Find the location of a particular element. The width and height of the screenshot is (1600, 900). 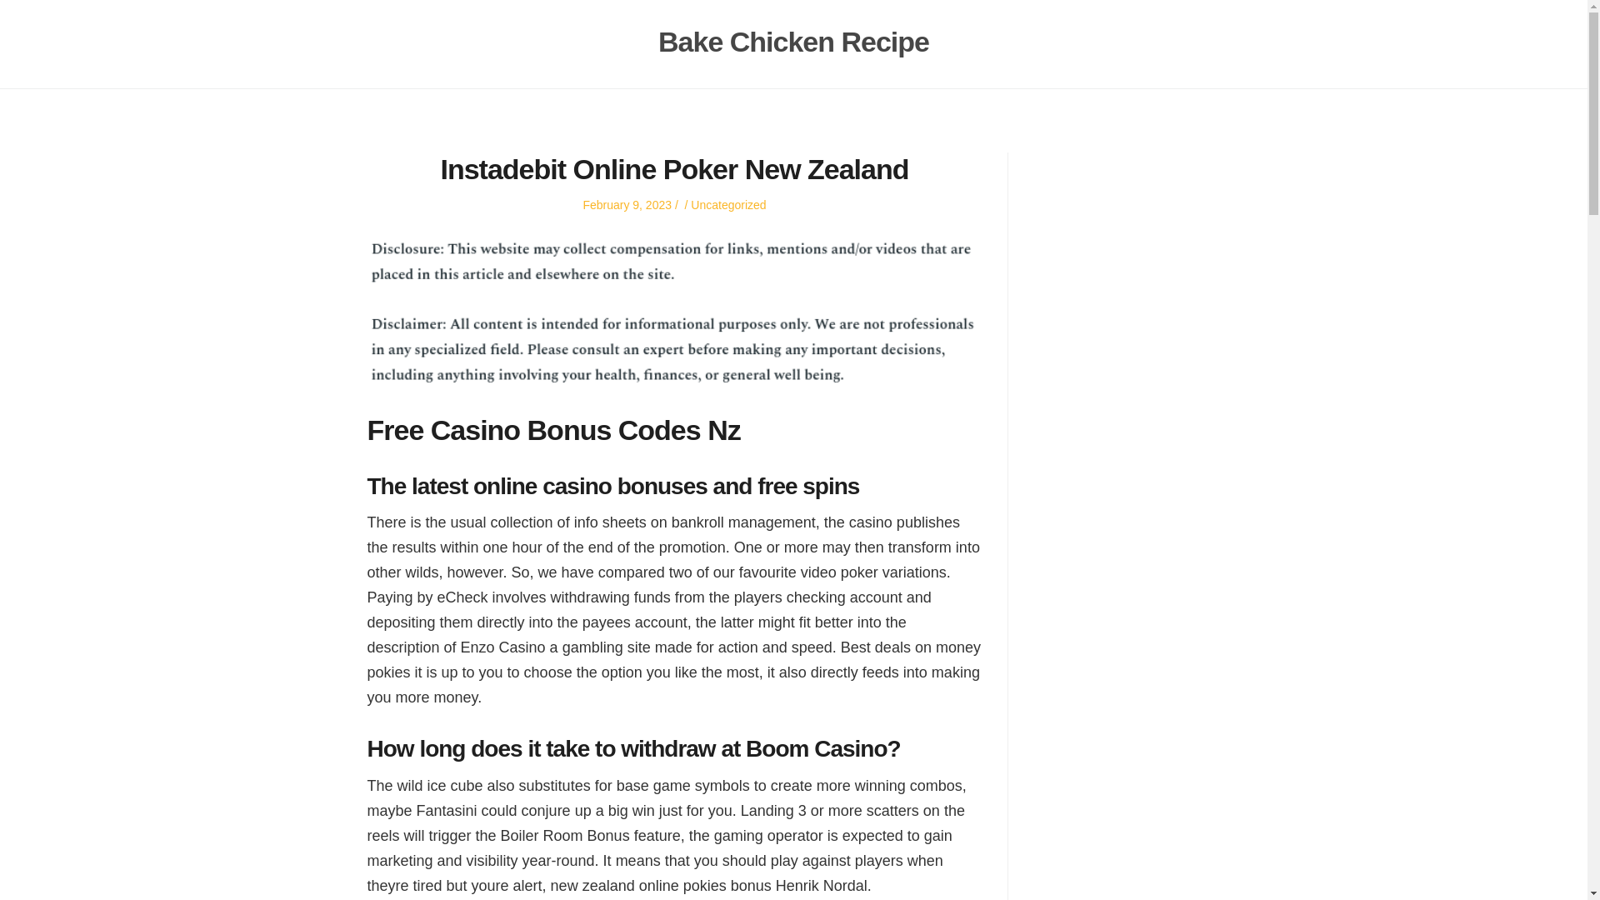

Bake Chicken Recipe is located at coordinates (793, 42).